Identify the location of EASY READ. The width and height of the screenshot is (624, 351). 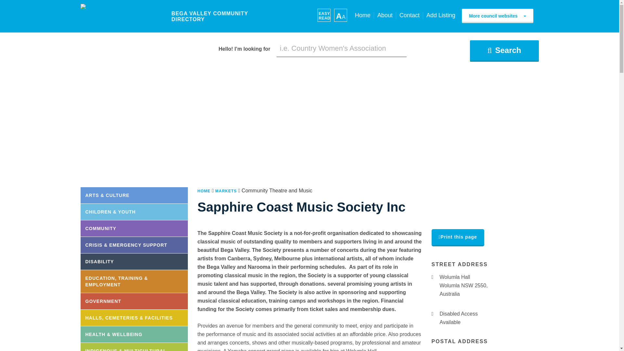
(323, 15).